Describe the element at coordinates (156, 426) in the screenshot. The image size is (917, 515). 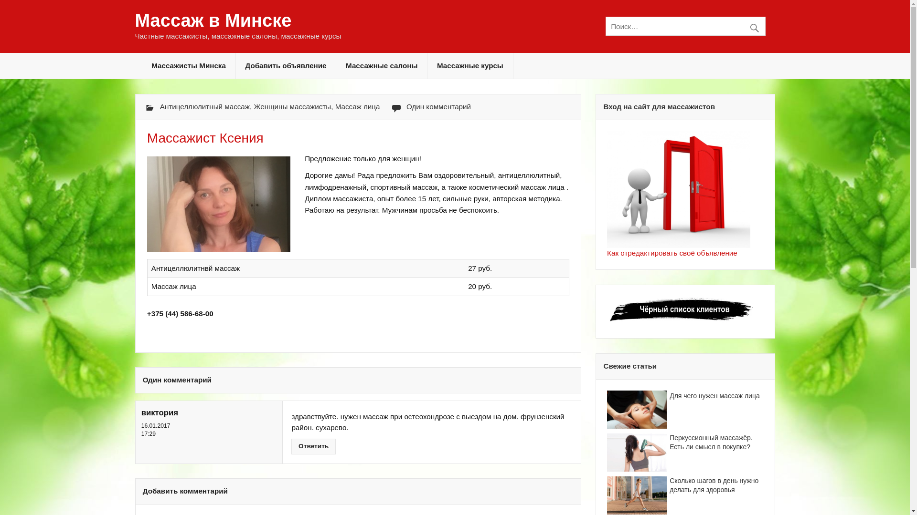
I see `16.01.2017` at that location.